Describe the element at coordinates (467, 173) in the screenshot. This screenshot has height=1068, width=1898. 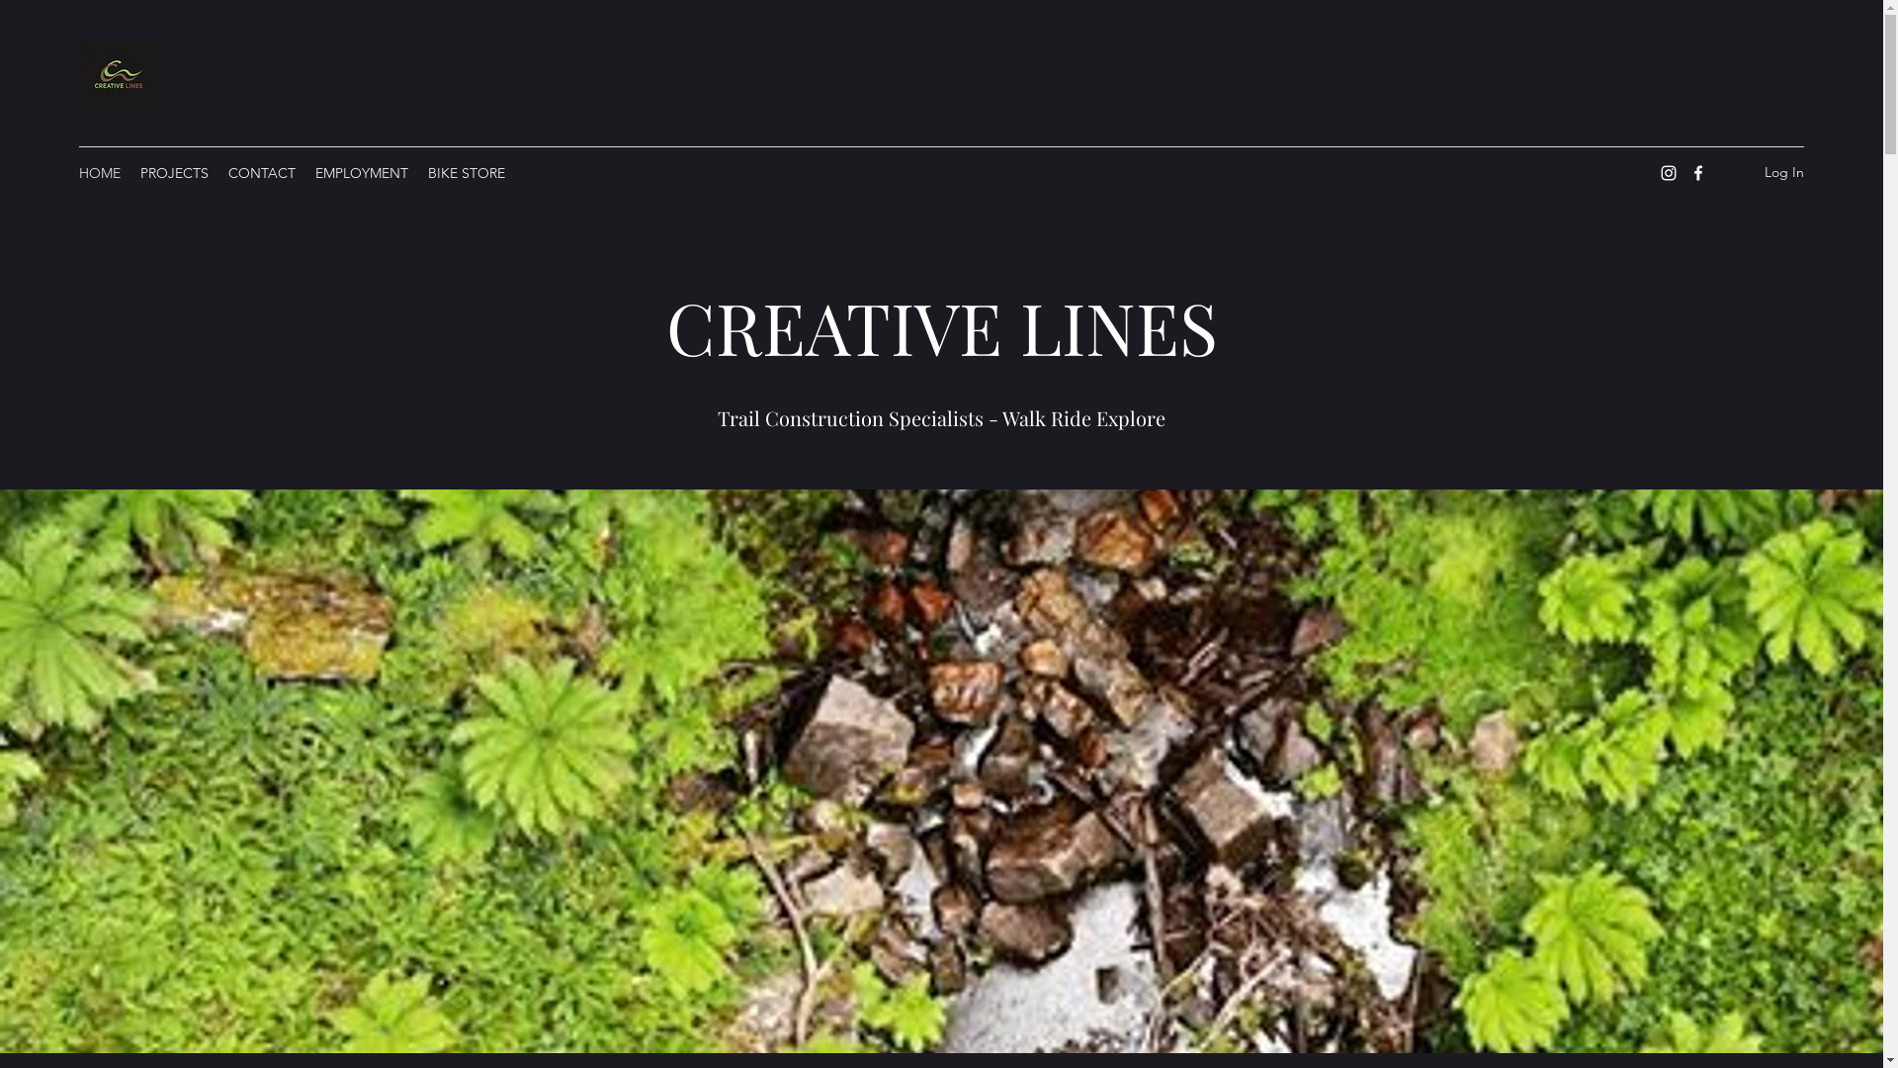
I see `BIKE STORE` at that location.